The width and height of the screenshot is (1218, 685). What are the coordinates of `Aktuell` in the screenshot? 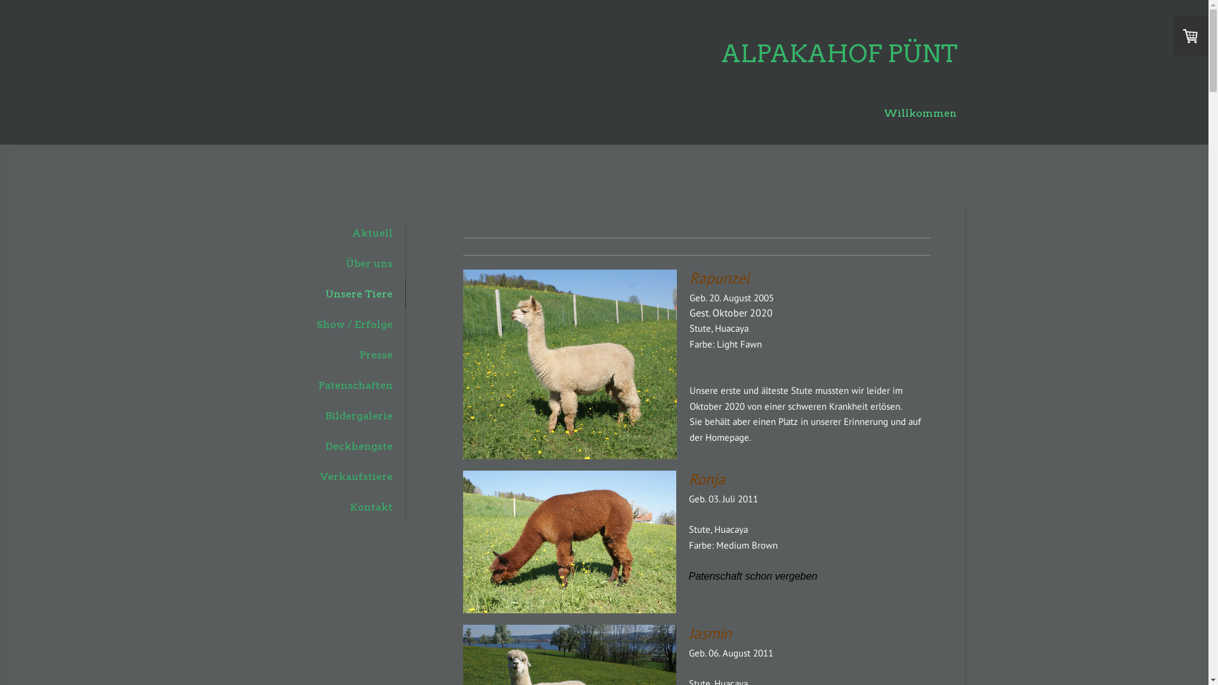 It's located at (337, 233).